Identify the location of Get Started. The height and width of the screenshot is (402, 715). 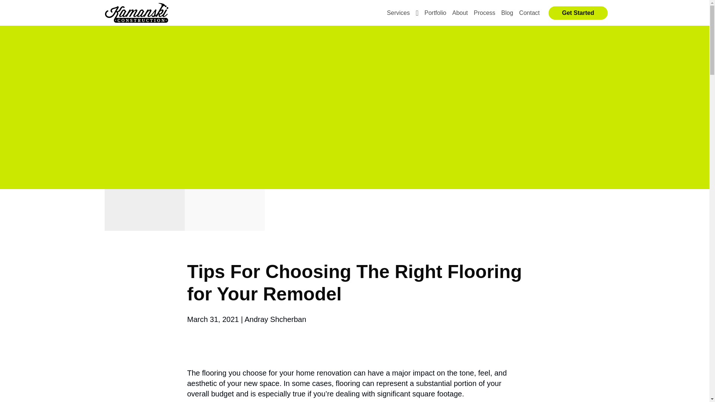
(578, 13).